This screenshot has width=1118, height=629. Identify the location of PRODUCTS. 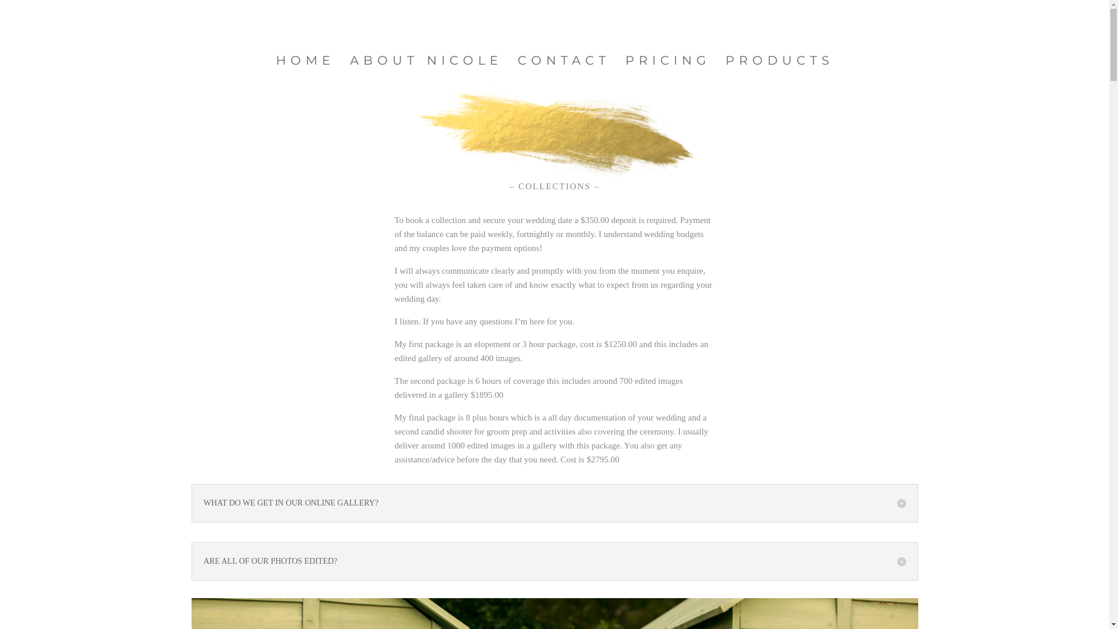
(780, 65).